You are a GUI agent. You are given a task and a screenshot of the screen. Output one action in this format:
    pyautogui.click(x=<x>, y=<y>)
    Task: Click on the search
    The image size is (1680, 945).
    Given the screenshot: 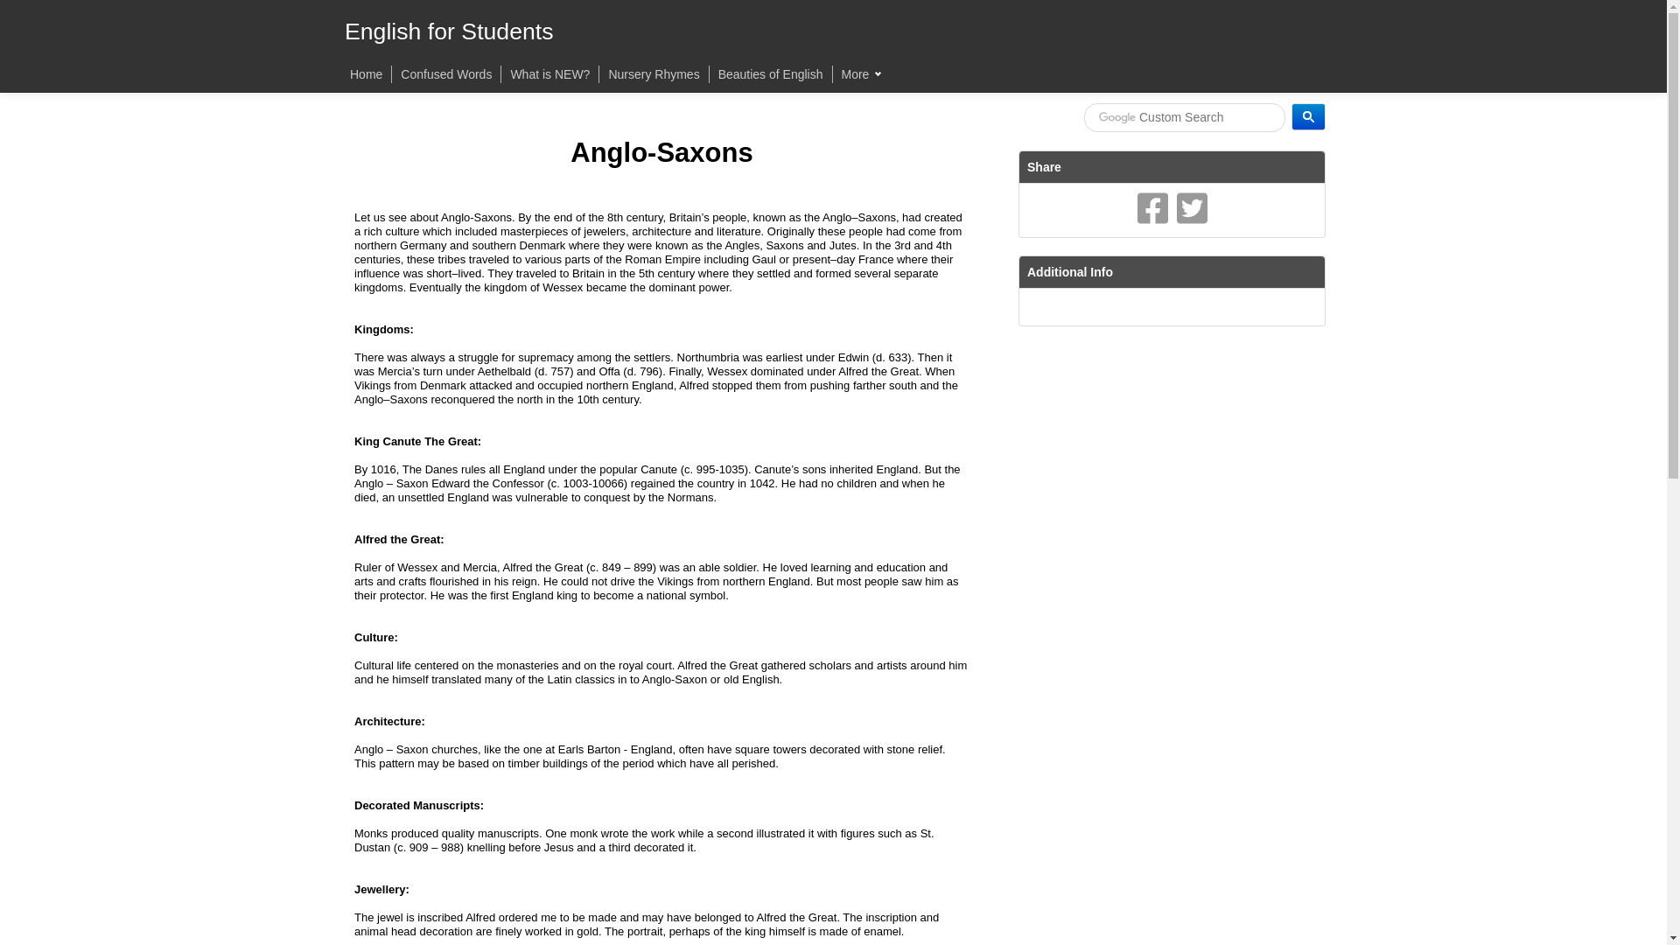 What is the action you would take?
    pyautogui.click(x=1184, y=117)
    